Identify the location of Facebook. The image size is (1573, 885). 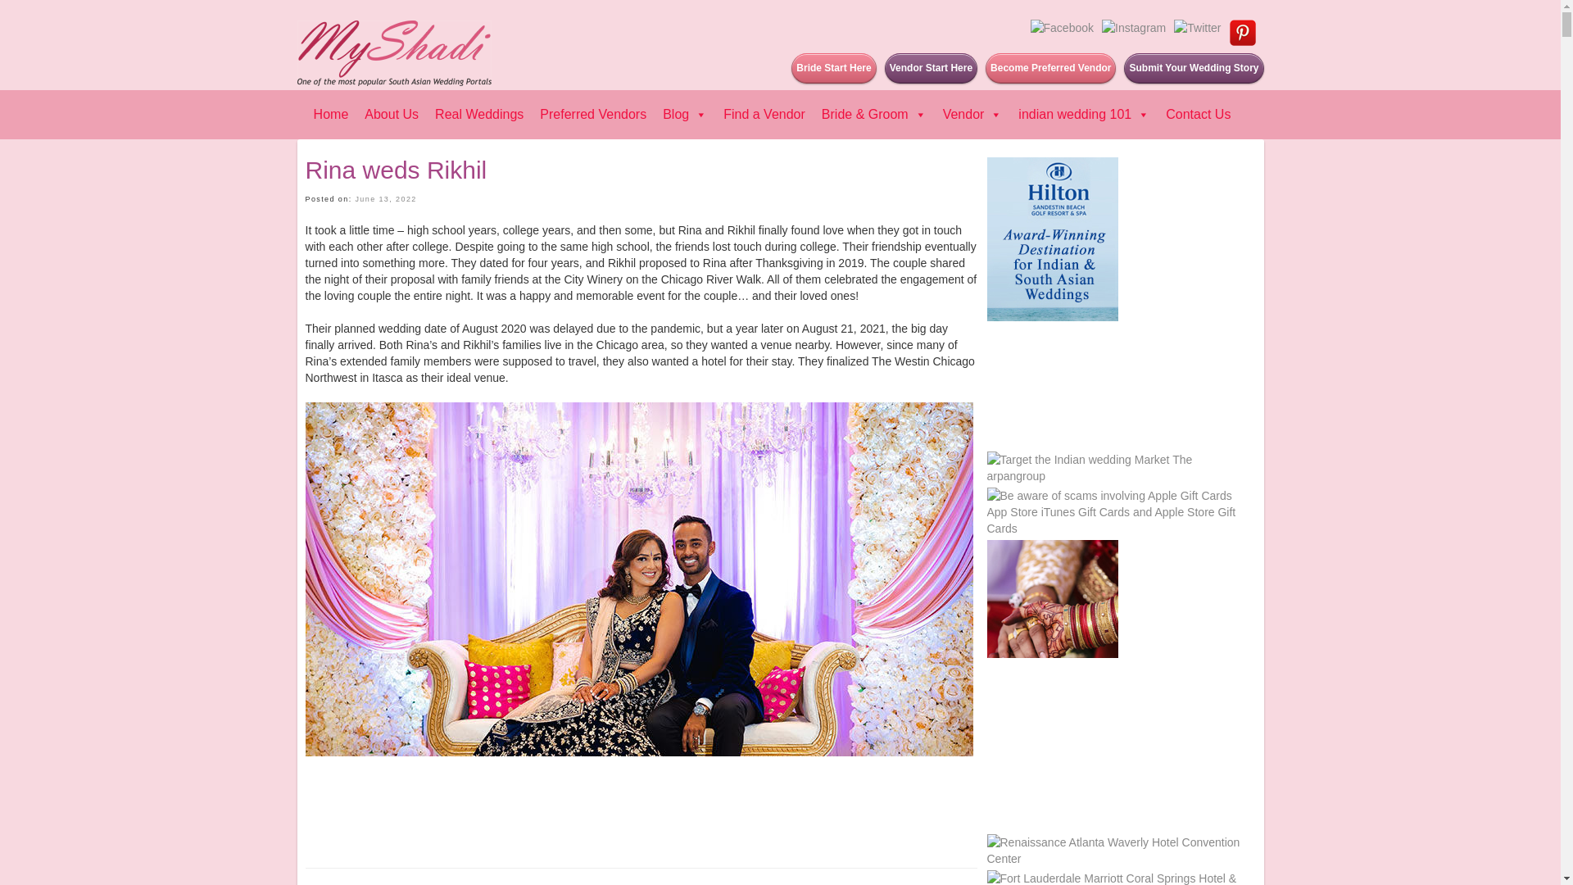
(1062, 28).